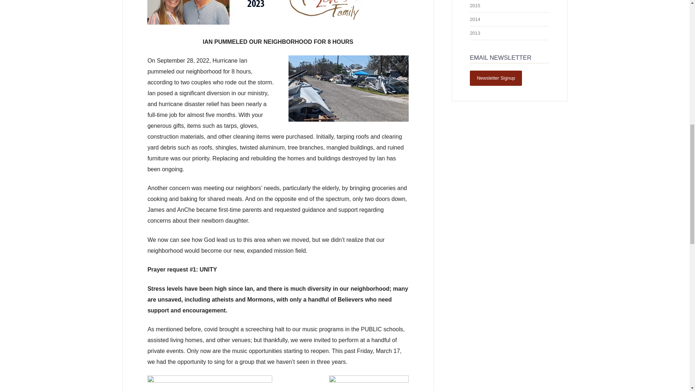 The width and height of the screenshot is (695, 391). Describe the element at coordinates (475, 33) in the screenshot. I see `2013` at that location.